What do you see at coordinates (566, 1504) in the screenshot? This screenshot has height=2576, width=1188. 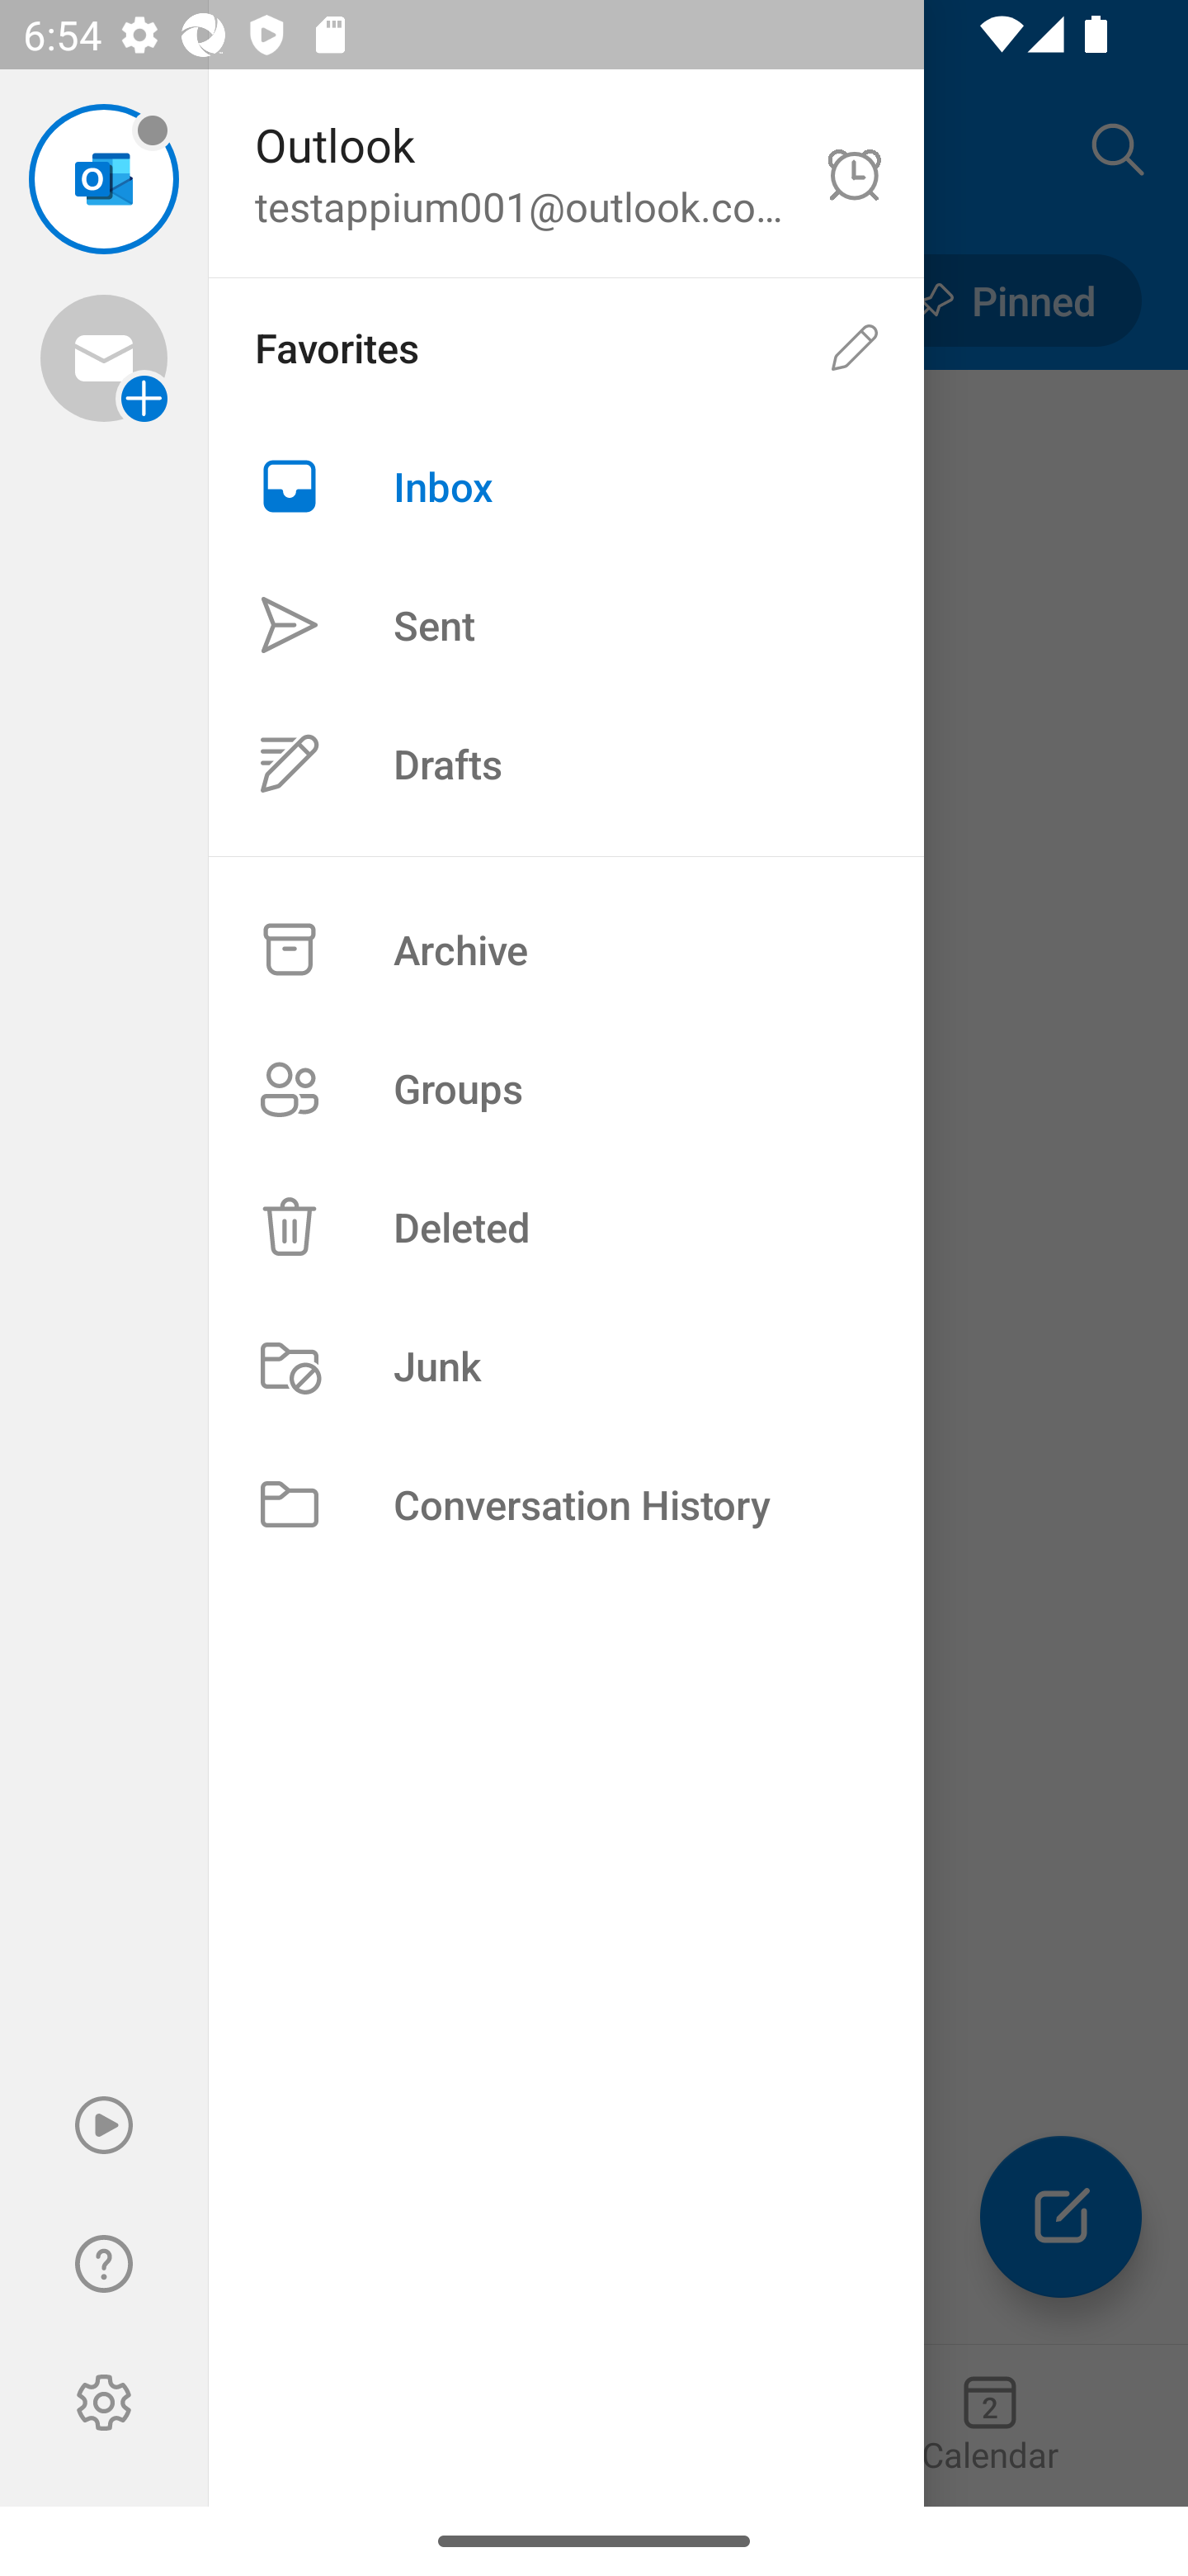 I see `Conversation History` at bounding box center [566, 1504].